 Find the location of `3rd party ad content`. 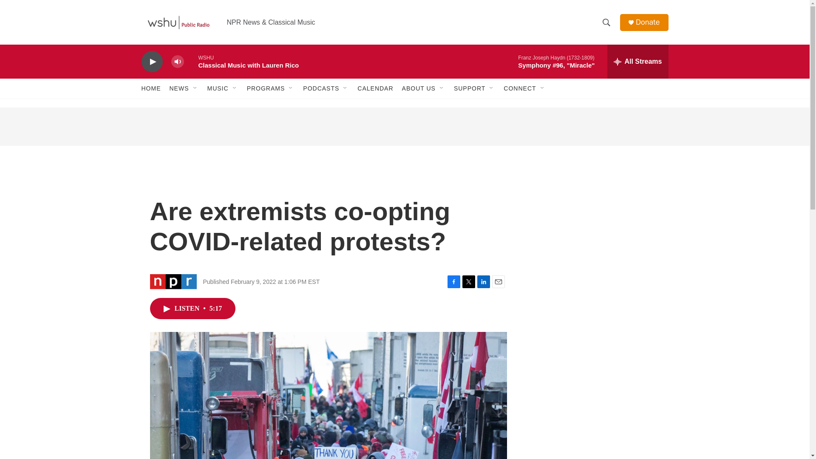

3rd party ad content is located at coordinates (404, 127).